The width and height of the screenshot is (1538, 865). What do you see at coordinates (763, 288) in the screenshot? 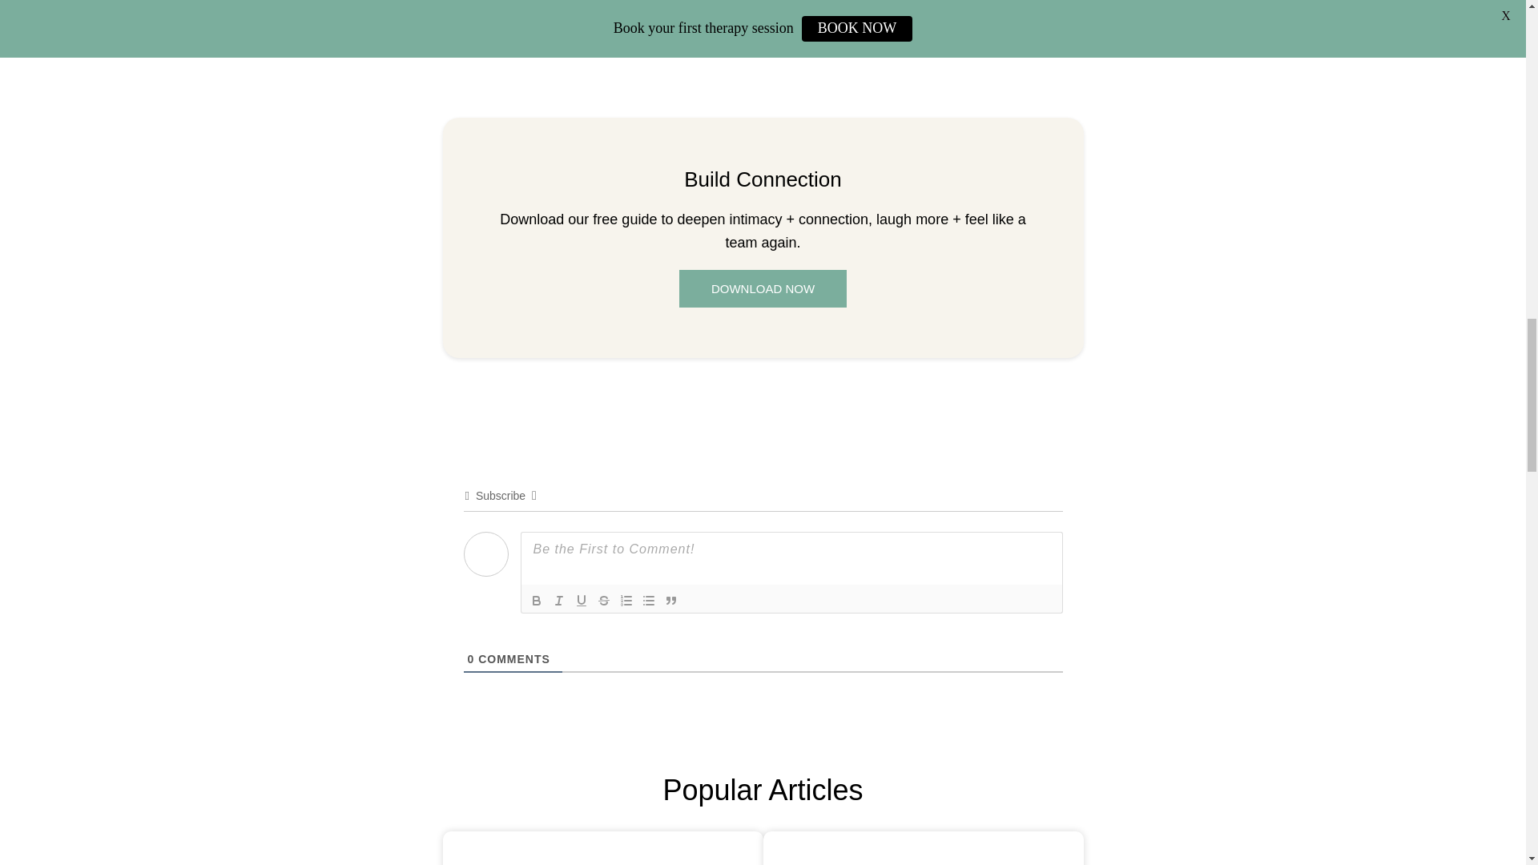
I see `DOWNLOAD NOW` at bounding box center [763, 288].